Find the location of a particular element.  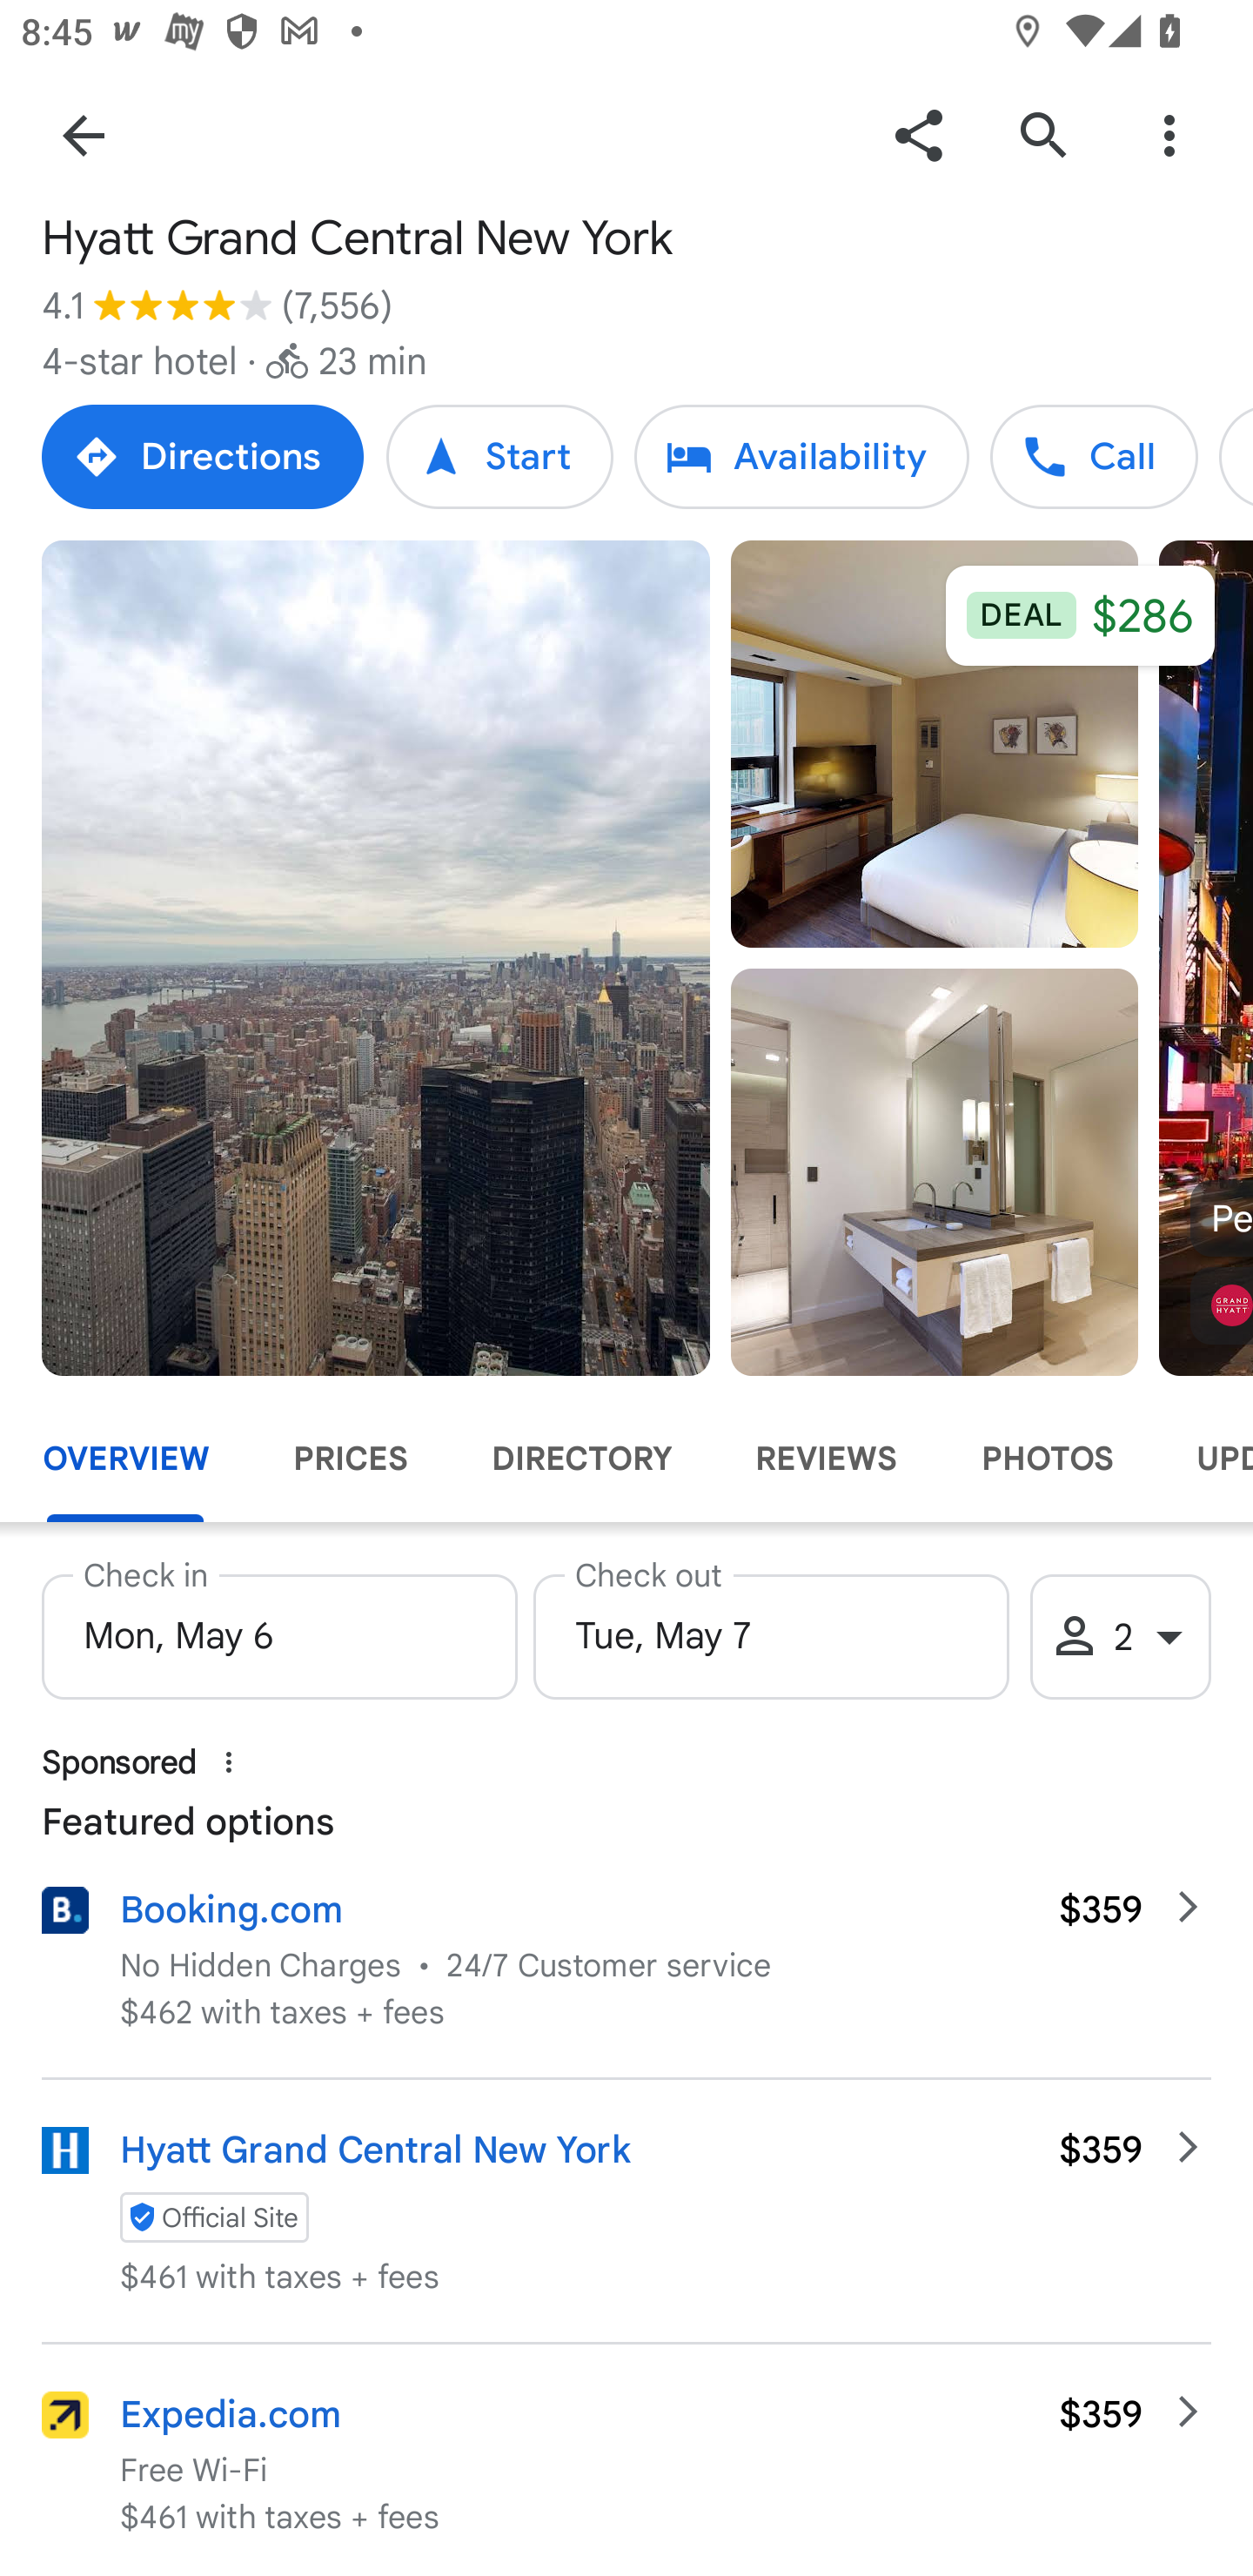

Tue, May 7 Check out date Tue, May 7 Check out is located at coordinates (771, 1627).